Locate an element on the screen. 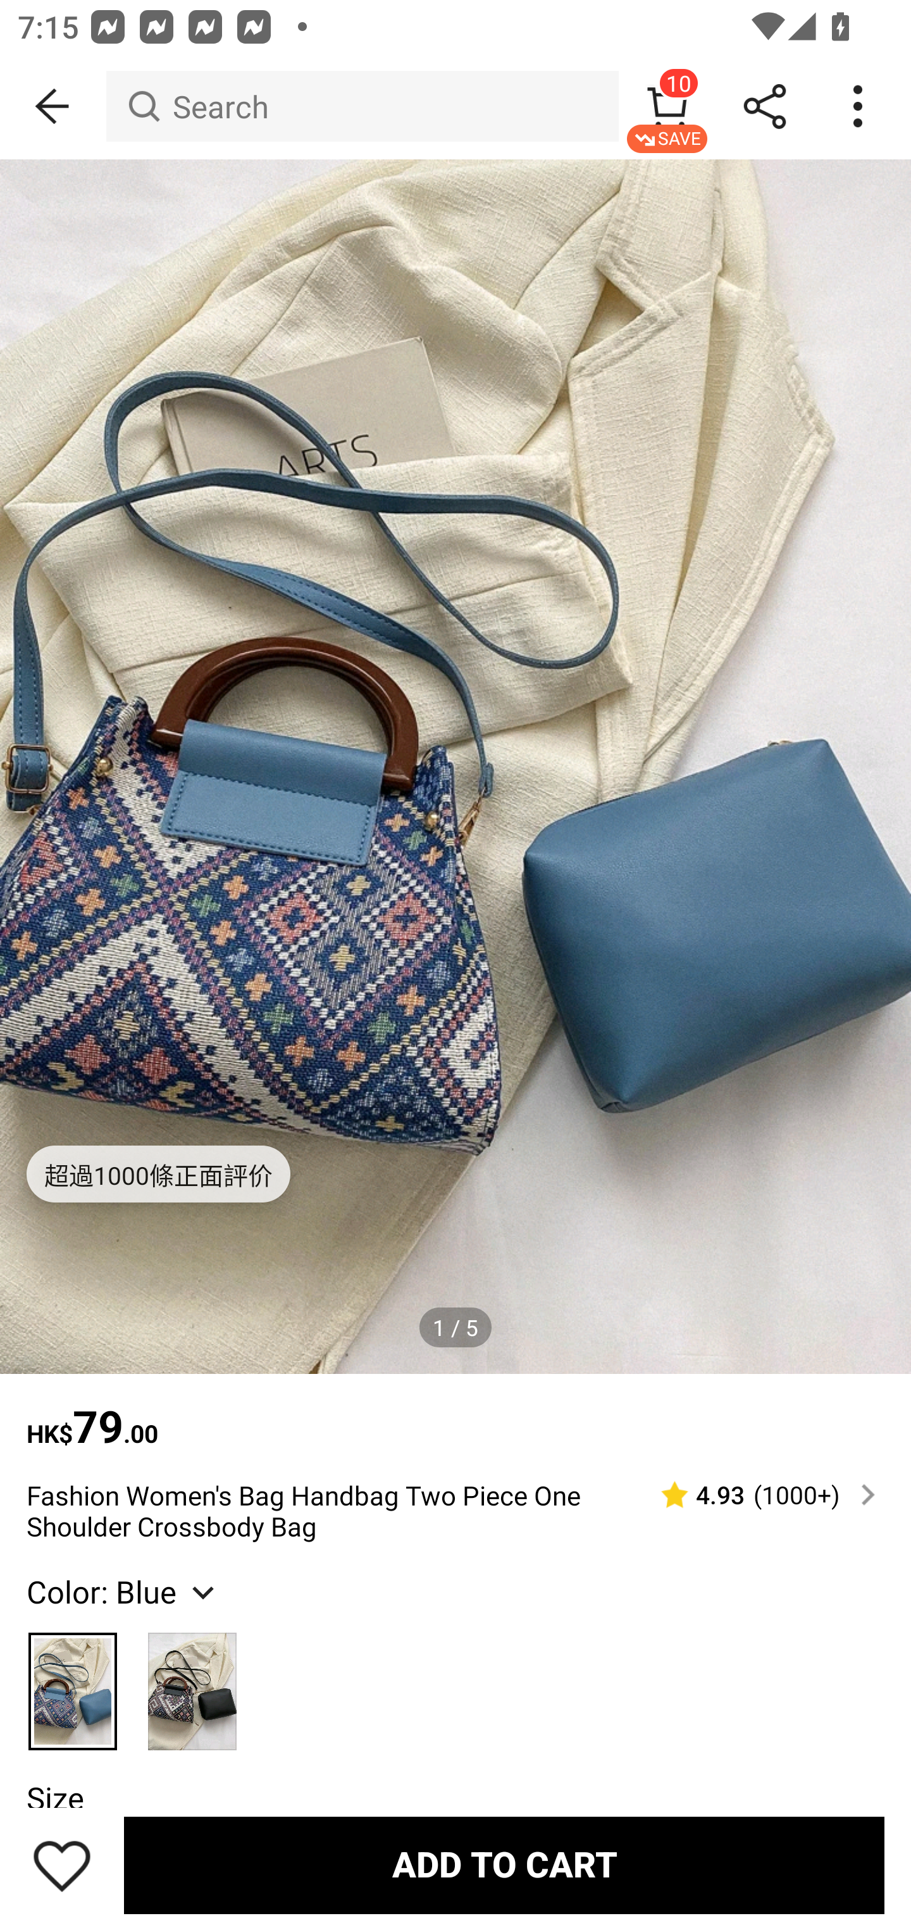  Search is located at coordinates (362, 106).